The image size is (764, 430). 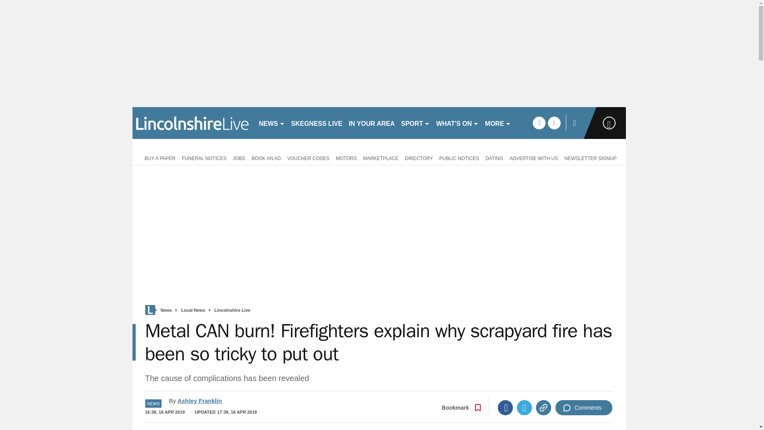 I want to click on BUY A PAPER, so click(x=158, y=158).